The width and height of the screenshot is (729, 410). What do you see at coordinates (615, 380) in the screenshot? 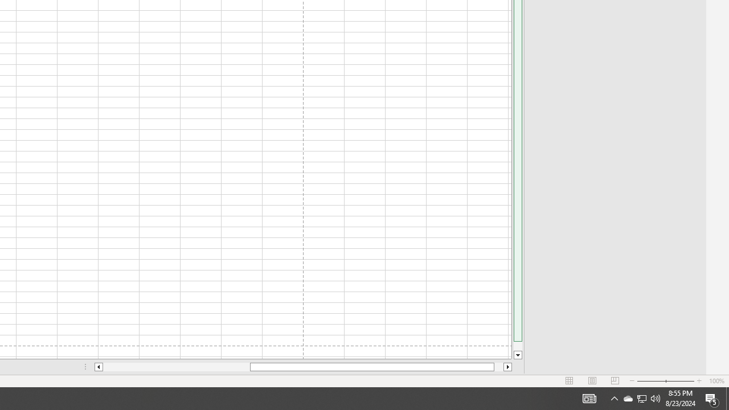
I see `Page Break Preview` at bounding box center [615, 380].